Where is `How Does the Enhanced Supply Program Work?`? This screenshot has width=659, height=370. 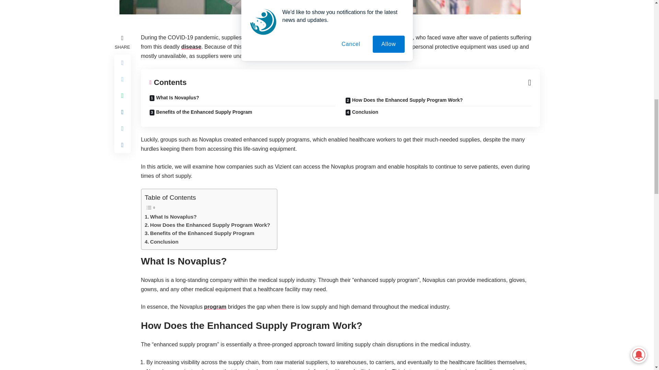 How Does the Enhanced Supply Program Work? is located at coordinates (207, 225).